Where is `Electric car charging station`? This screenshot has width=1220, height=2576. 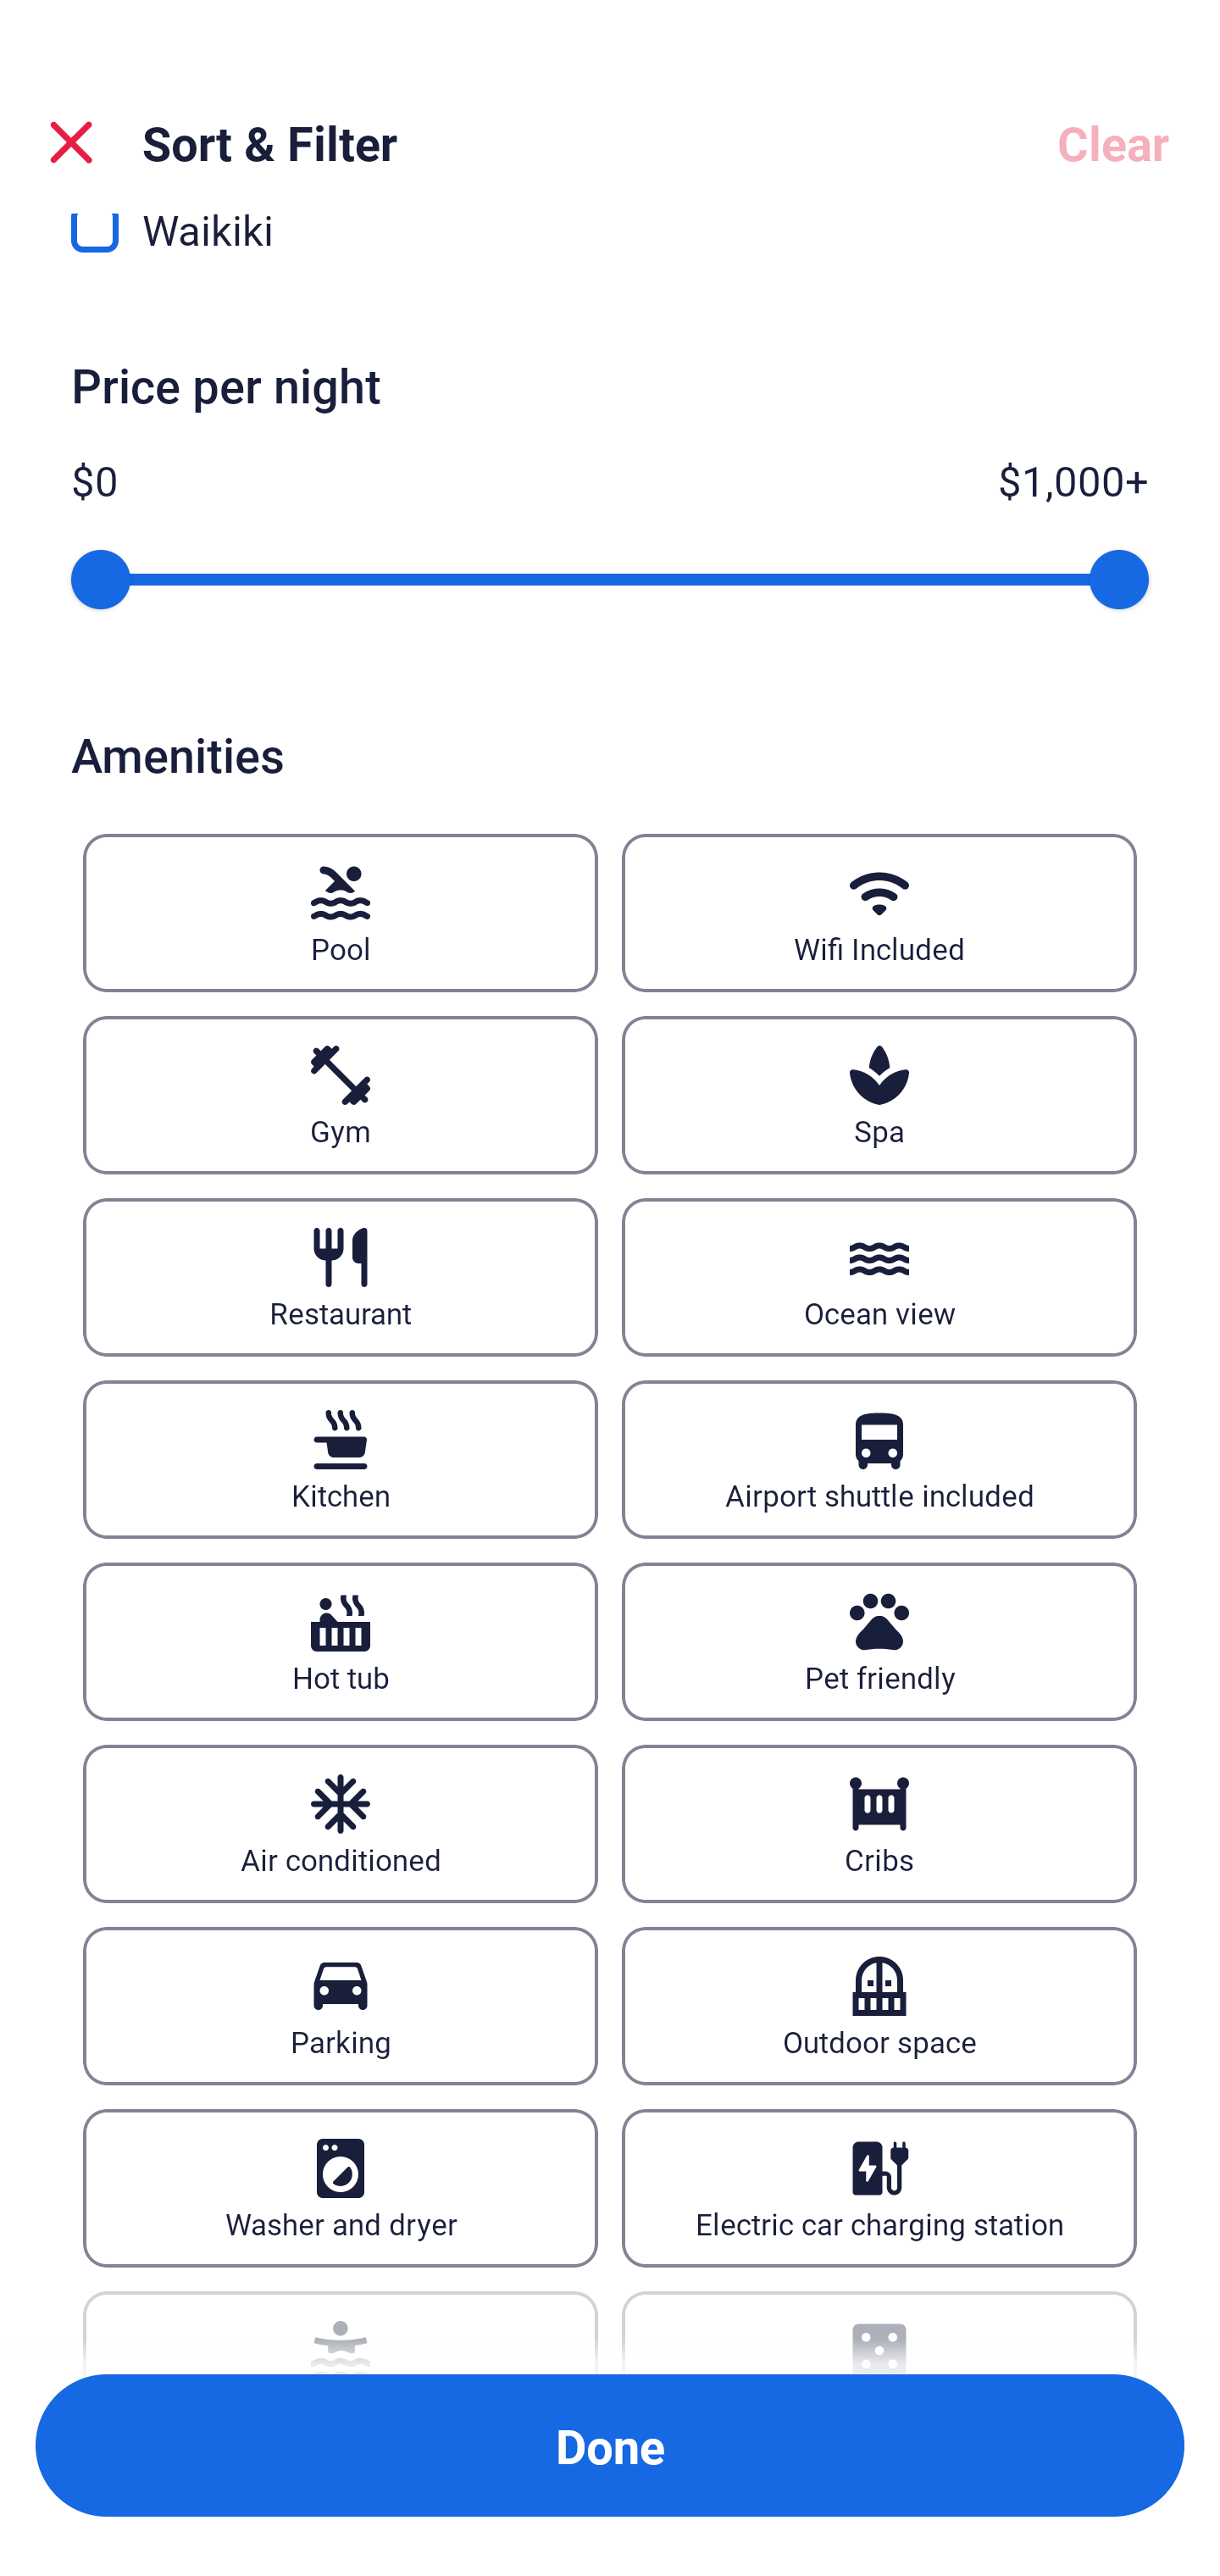 Electric car charging station is located at coordinates (879, 2188).